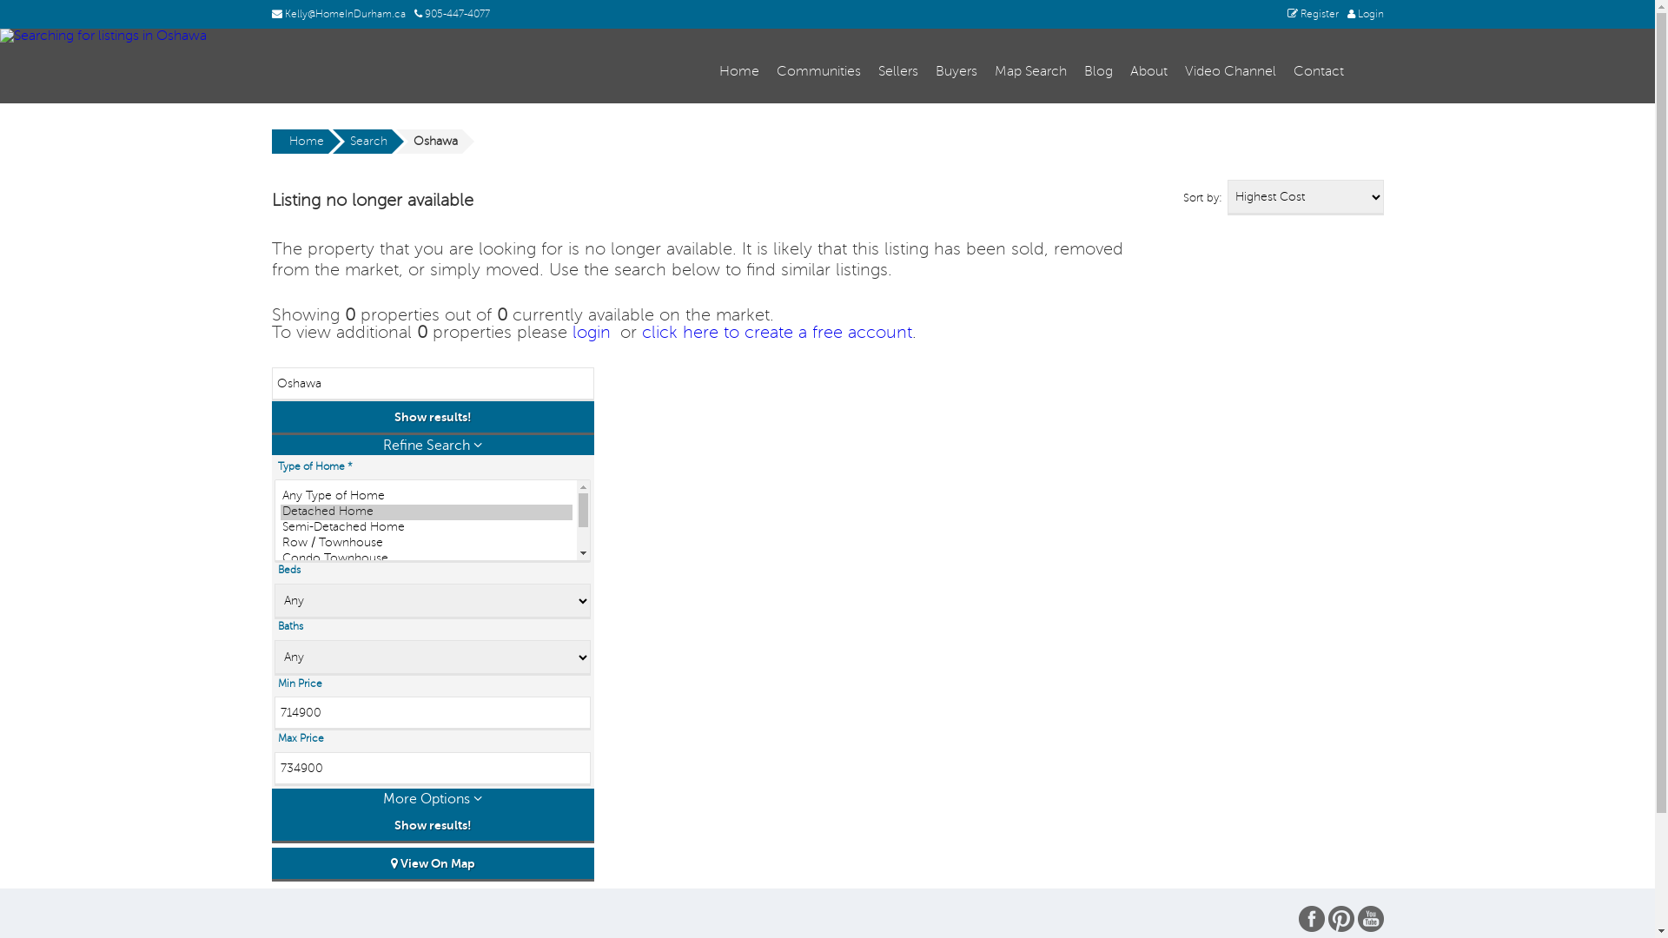 The height and width of the screenshot is (938, 1668). What do you see at coordinates (361, 142) in the screenshot?
I see `Search` at bounding box center [361, 142].